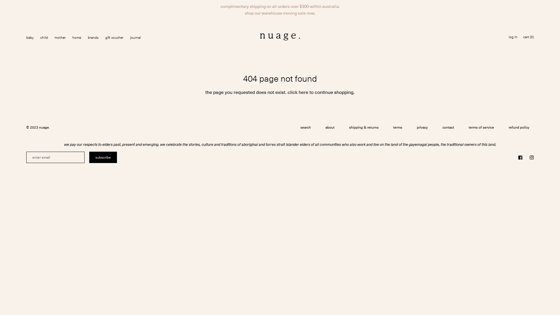 The image size is (560, 315). What do you see at coordinates (532, 157) in the screenshot?
I see `instagram` at bounding box center [532, 157].